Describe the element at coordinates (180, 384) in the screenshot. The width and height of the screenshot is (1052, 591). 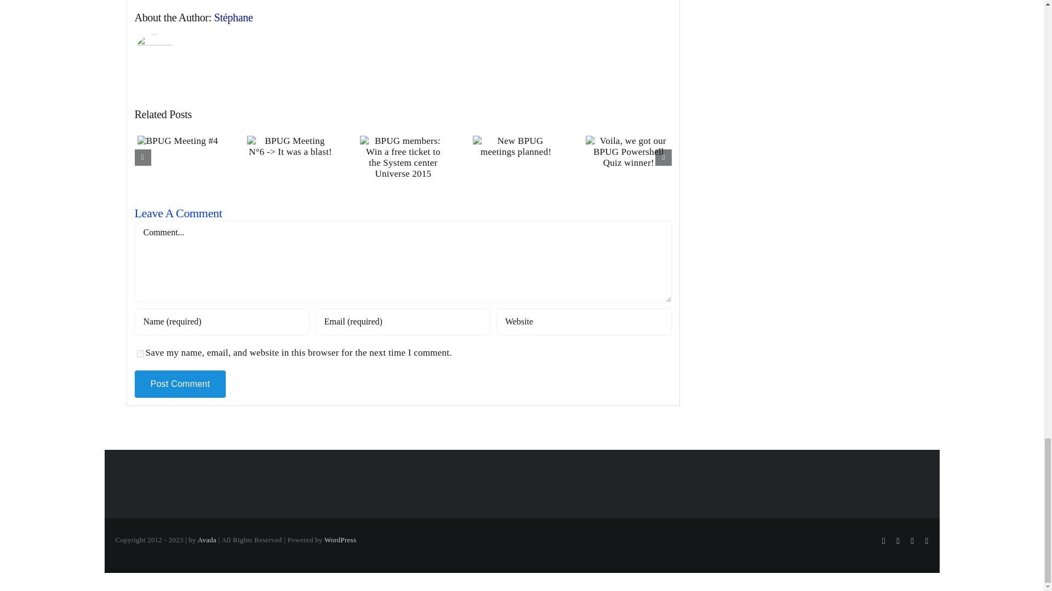
I see `Post Comment` at that location.